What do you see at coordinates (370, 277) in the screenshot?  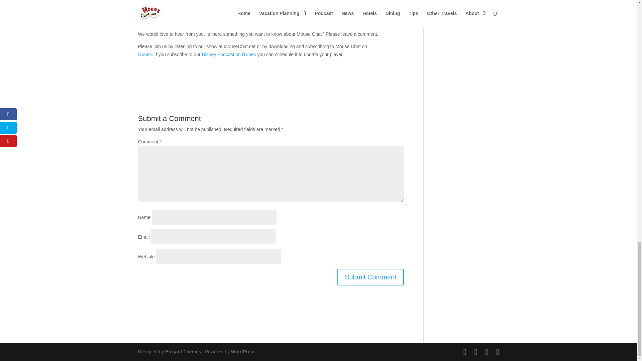 I see `iTunes` at bounding box center [370, 277].